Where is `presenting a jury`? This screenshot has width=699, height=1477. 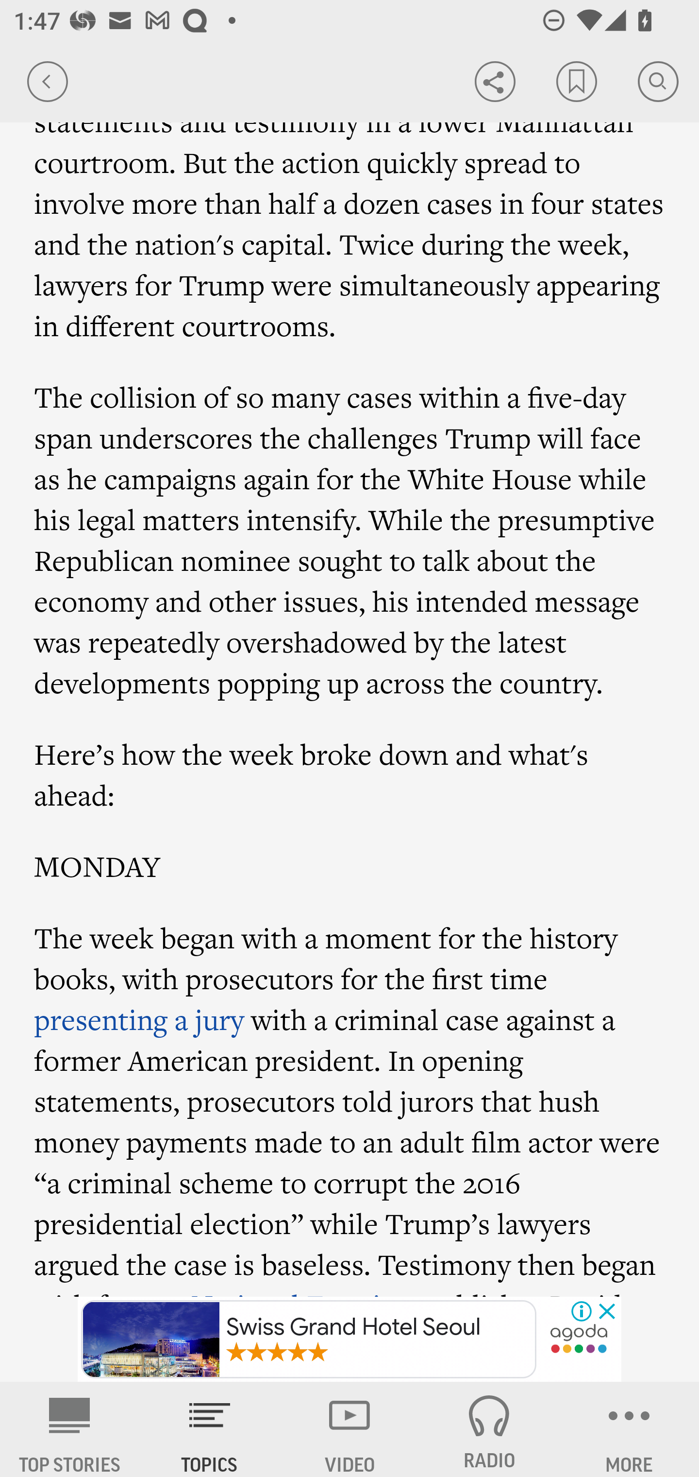
presenting a jury is located at coordinates (139, 1020).